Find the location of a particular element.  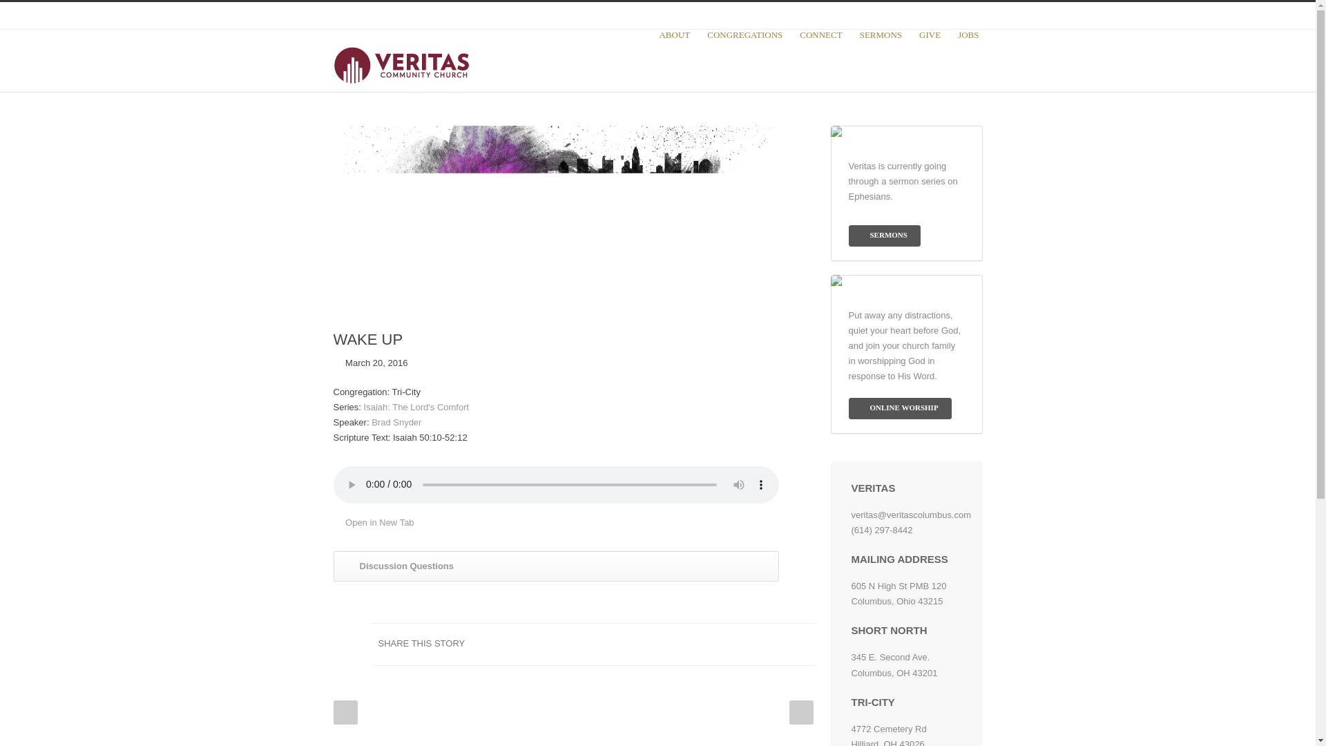

Twitter is located at coordinates (637, 644).